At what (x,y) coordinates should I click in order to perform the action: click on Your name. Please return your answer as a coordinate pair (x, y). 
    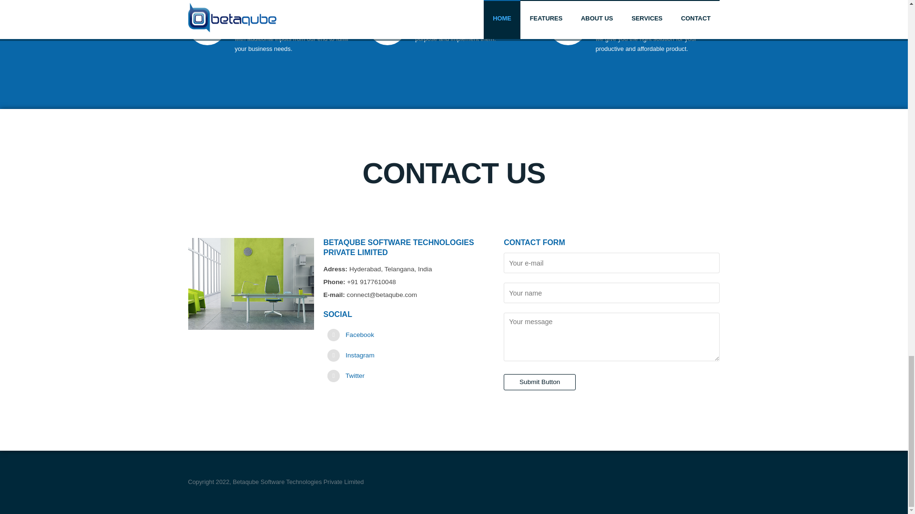
    Looking at the image, I should click on (611, 293).